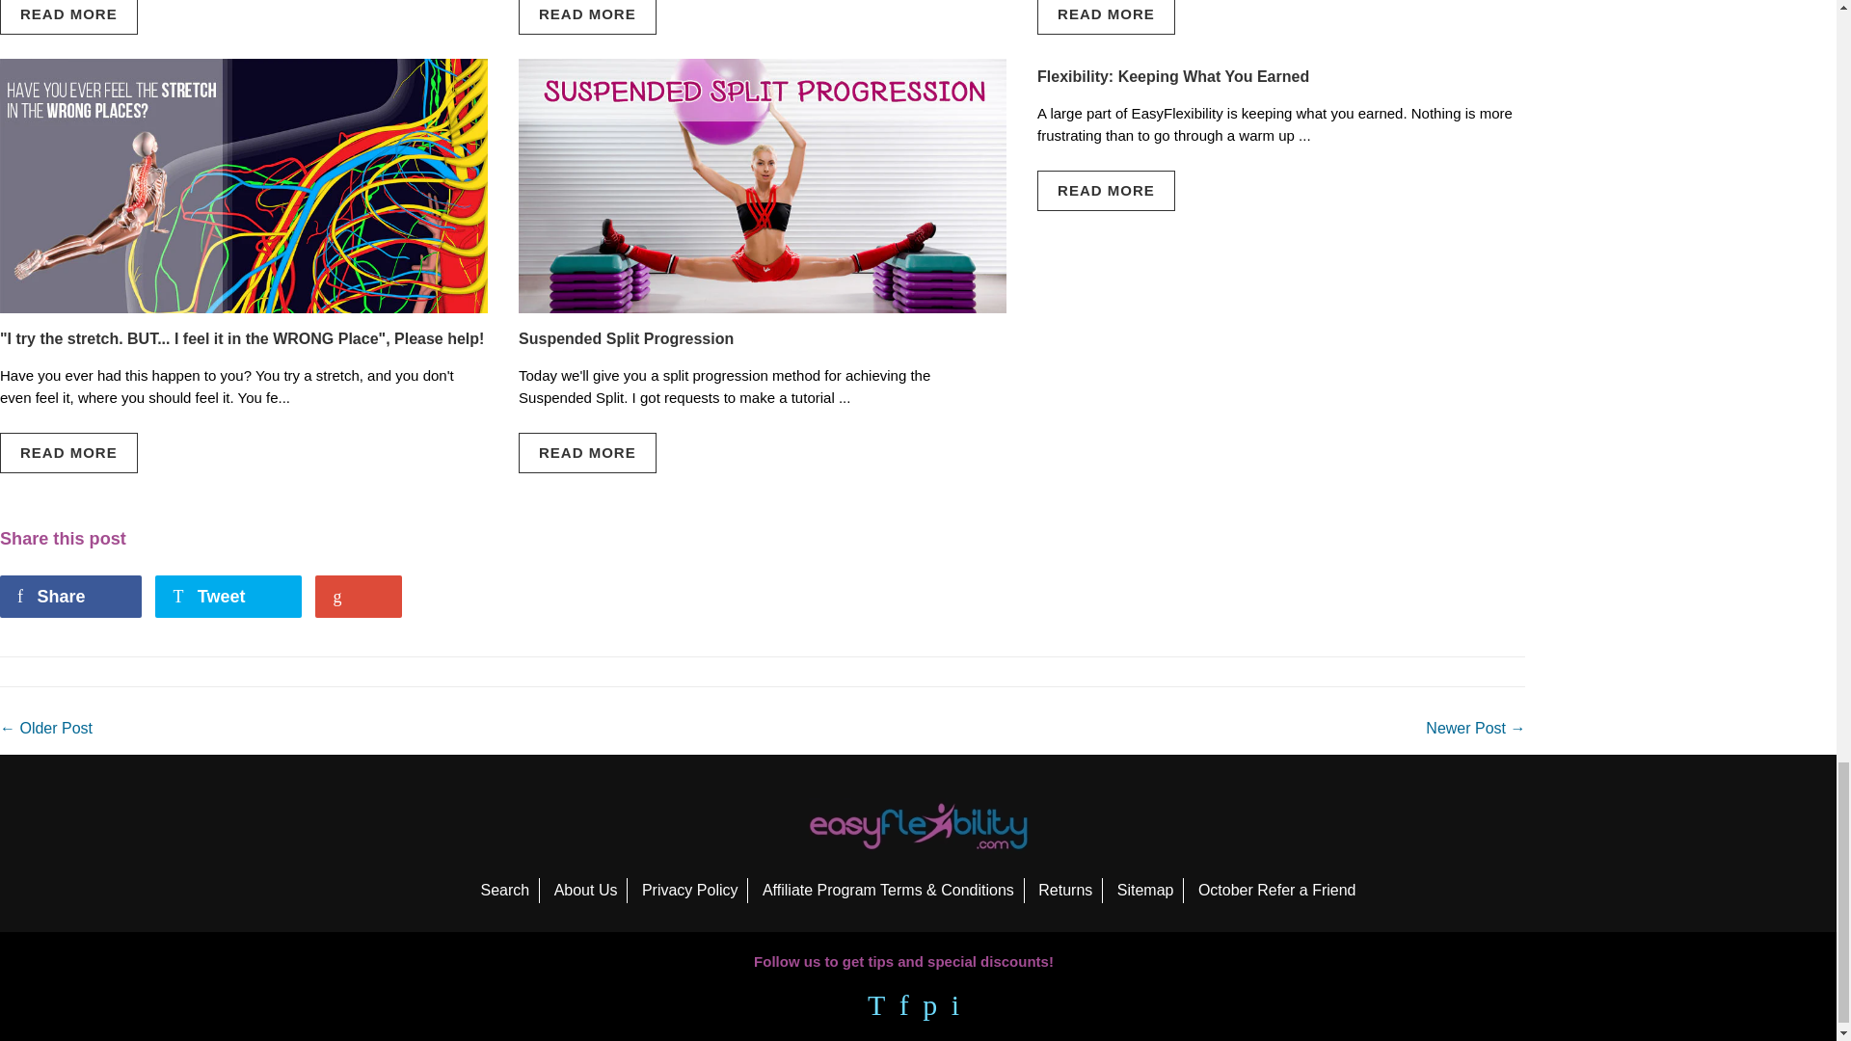 Image resolution: width=1851 pixels, height=1041 pixels. I want to click on EasyFlexibility on Twitter, so click(875, 1009).